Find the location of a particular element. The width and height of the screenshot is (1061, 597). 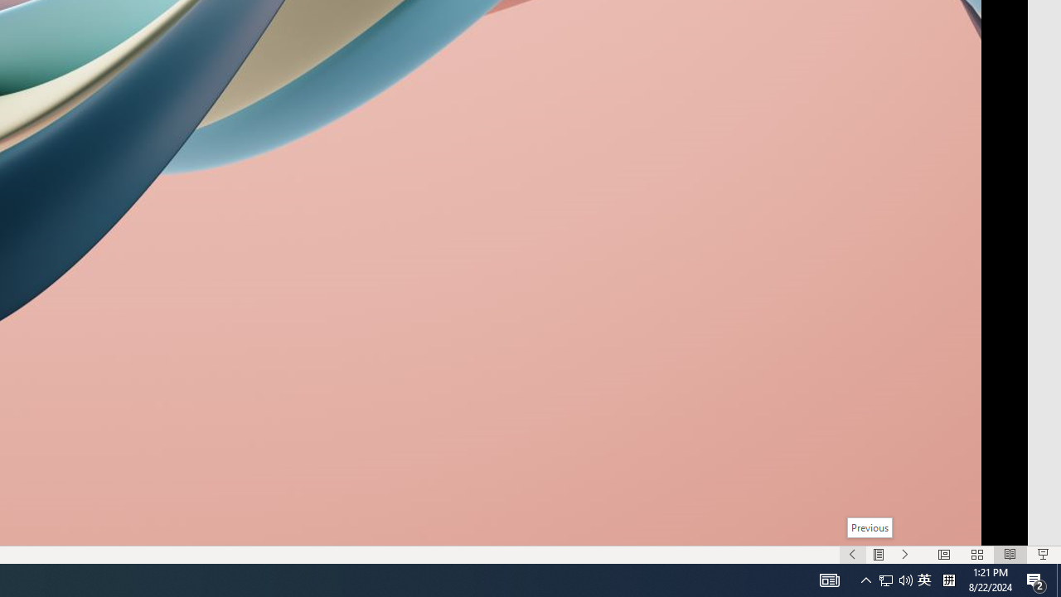

Menu On is located at coordinates (879, 554).